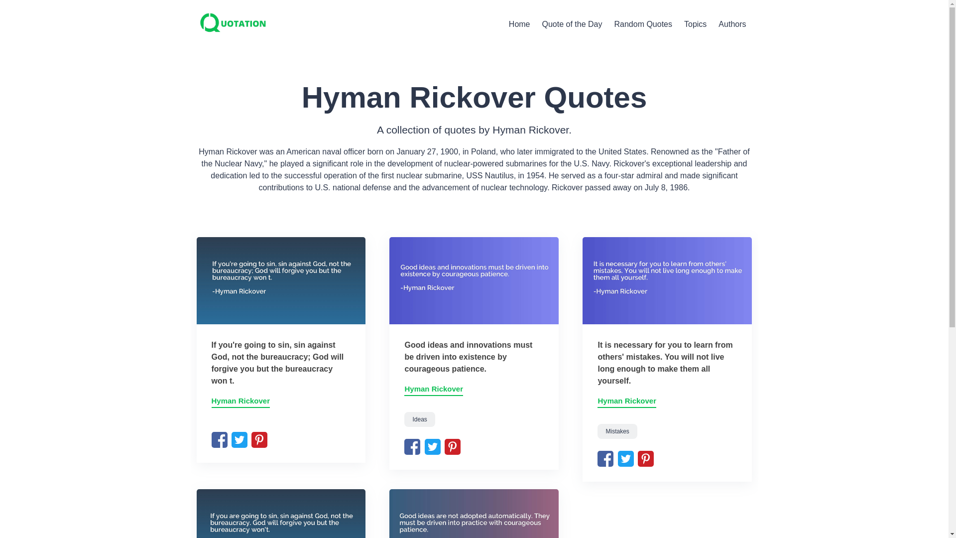 The width and height of the screenshot is (956, 538). I want to click on Quote of the Day, so click(240, 402).